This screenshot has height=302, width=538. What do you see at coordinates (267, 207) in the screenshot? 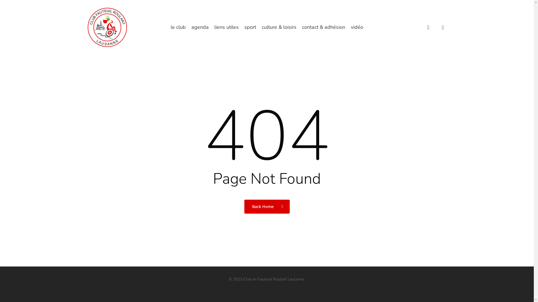
I see `Back Home` at bounding box center [267, 207].